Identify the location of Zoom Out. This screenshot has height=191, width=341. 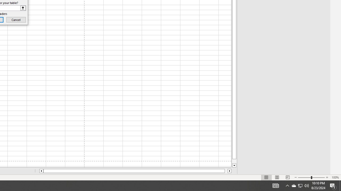
(304, 177).